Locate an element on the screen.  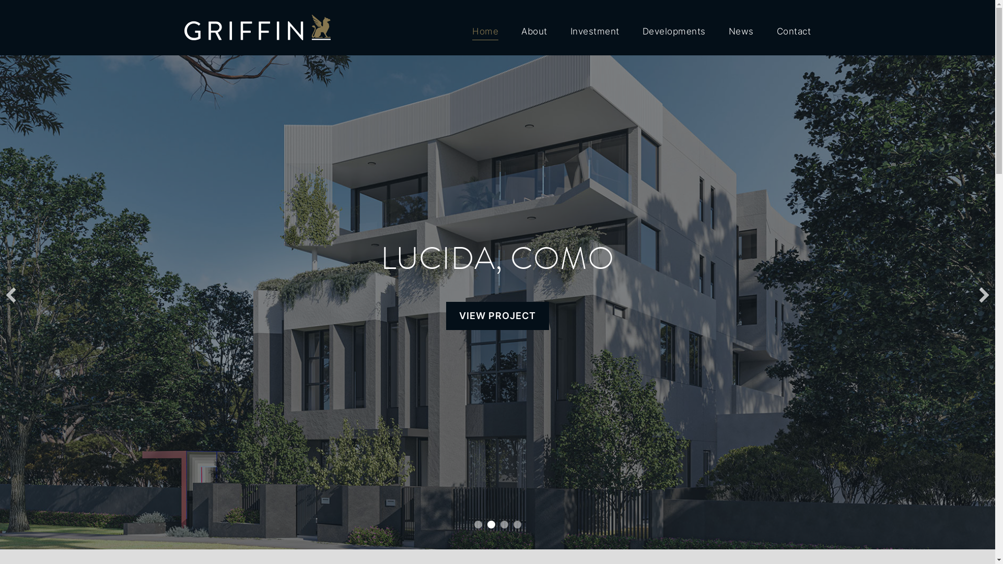
Home is located at coordinates (485, 28).